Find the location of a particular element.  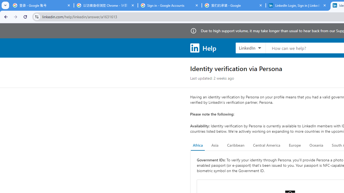

Caribbean is located at coordinates (235, 145).